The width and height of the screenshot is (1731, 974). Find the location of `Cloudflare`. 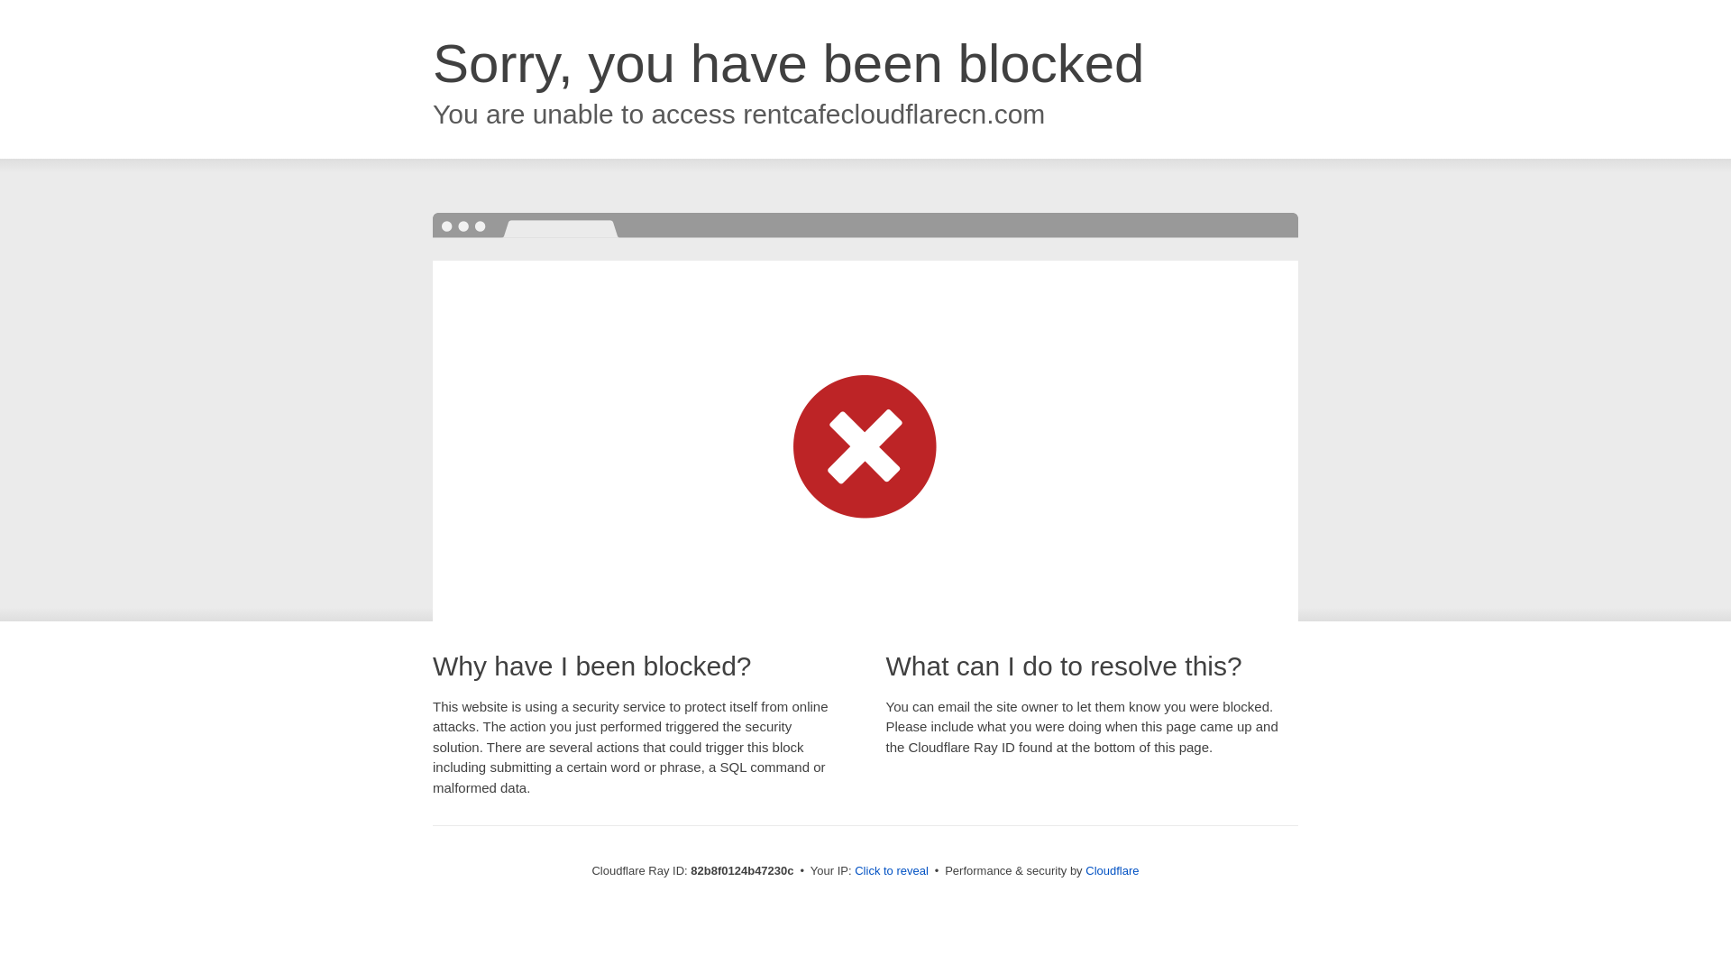

Cloudflare is located at coordinates (1113, 871).